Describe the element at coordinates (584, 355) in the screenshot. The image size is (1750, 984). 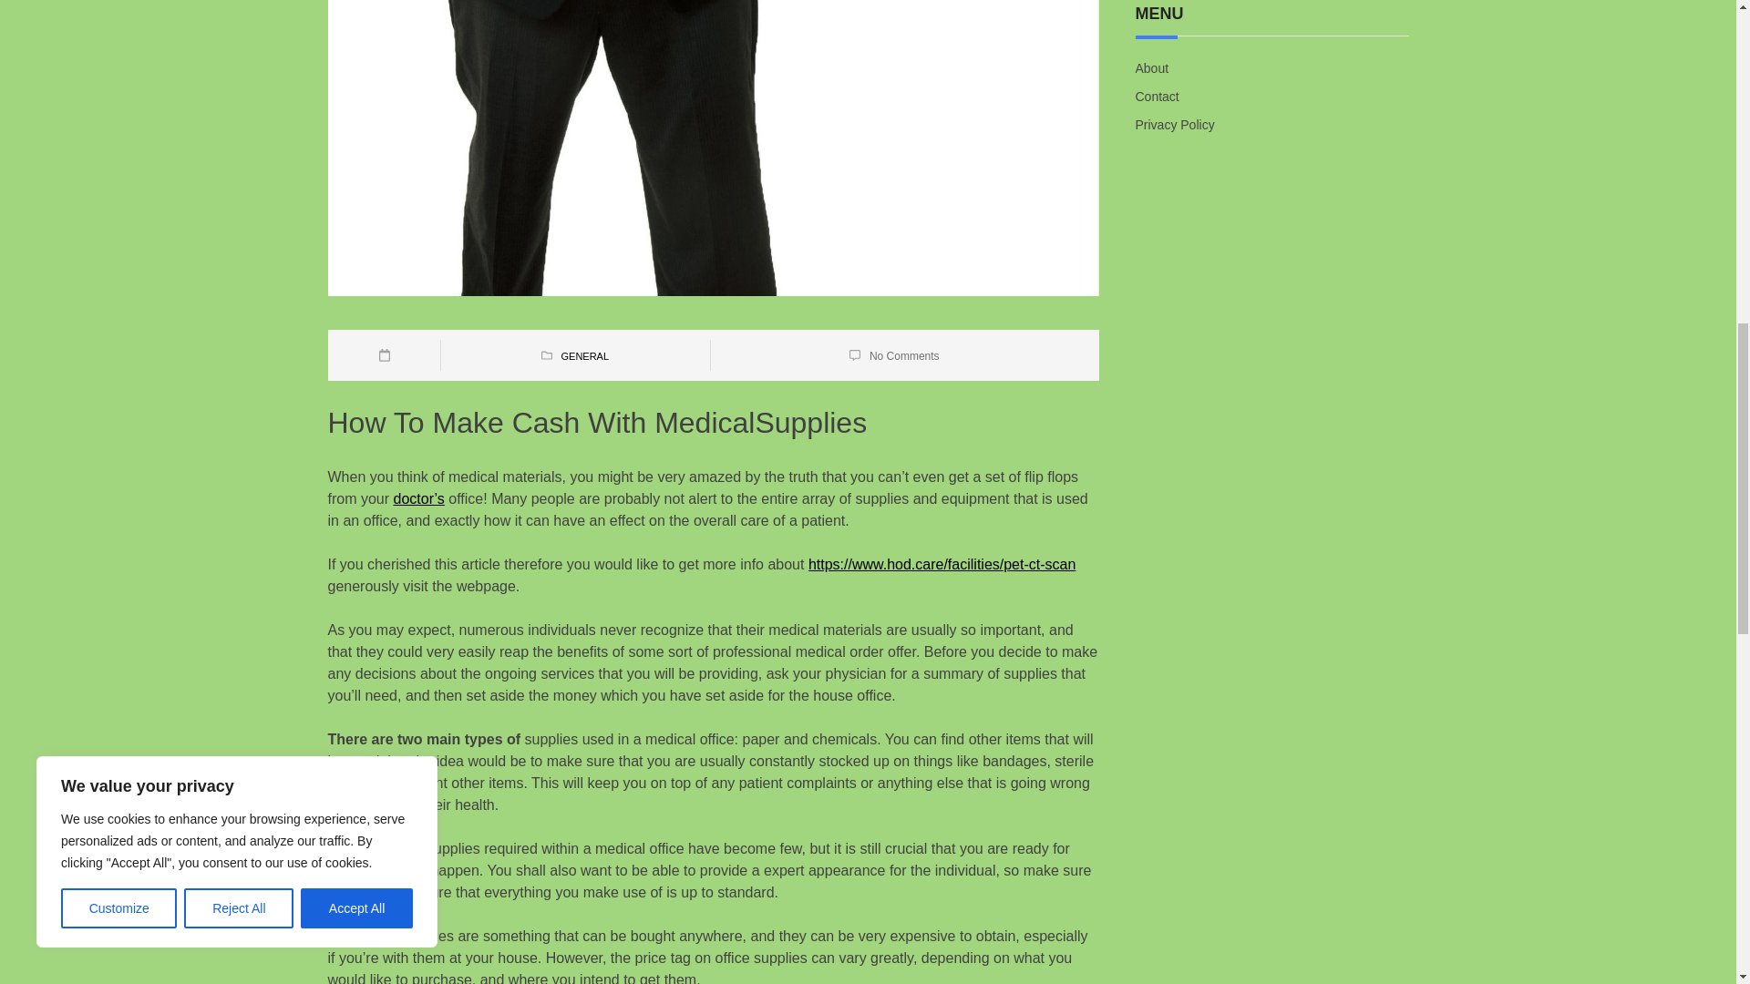
I see `GENERAL` at that location.